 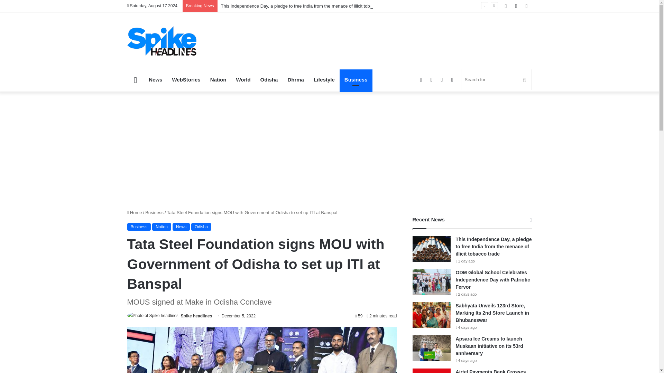 I want to click on Business, so click(x=139, y=227).